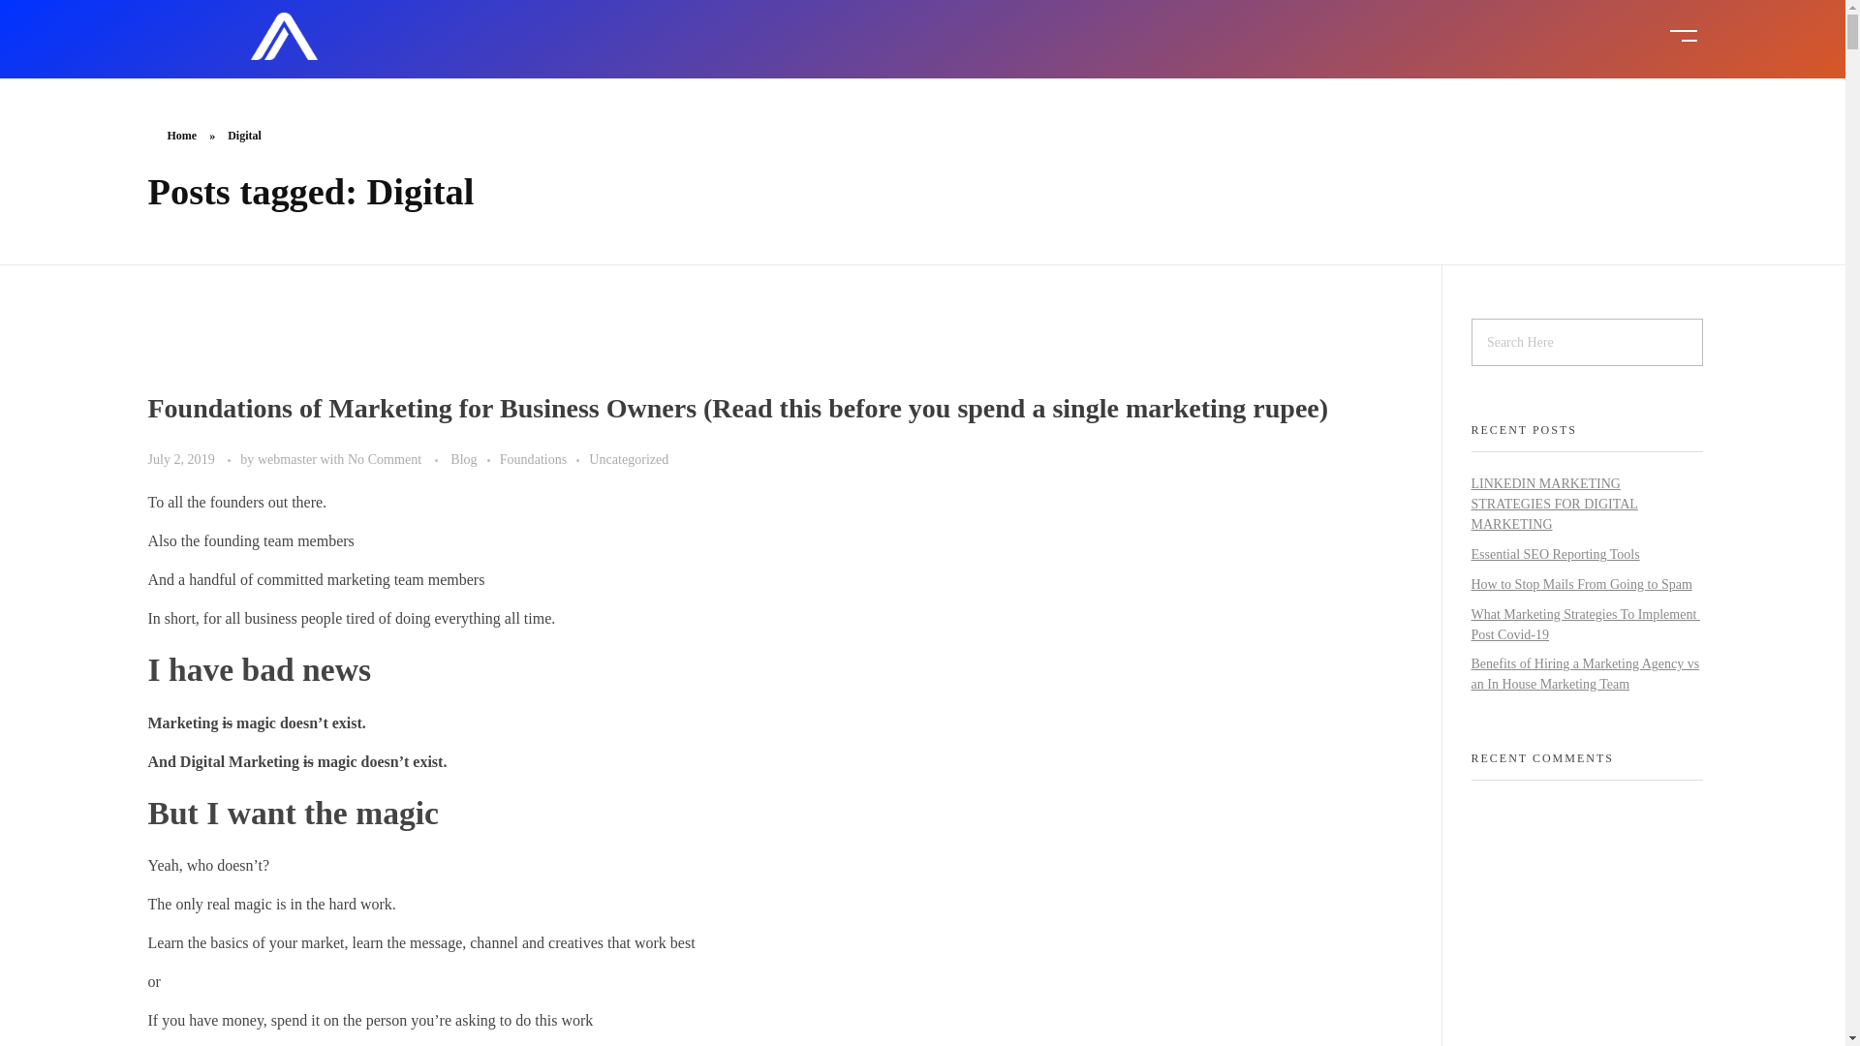 This screenshot has height=1046, width=1860. I want to click on Aarrmor, so click(295, 72).